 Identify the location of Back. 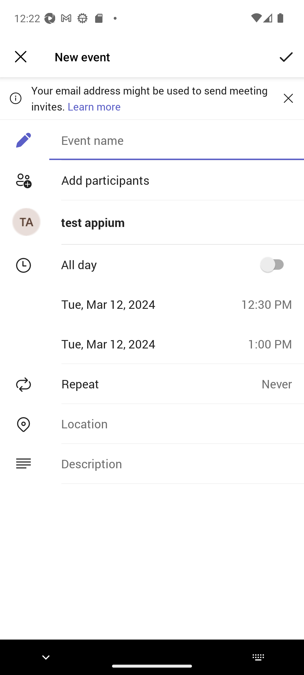
(21, 57).